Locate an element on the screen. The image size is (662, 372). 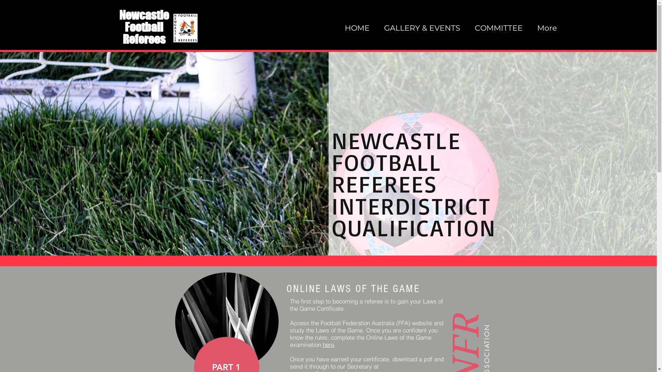
HOME is located at coordinates (359, 28).